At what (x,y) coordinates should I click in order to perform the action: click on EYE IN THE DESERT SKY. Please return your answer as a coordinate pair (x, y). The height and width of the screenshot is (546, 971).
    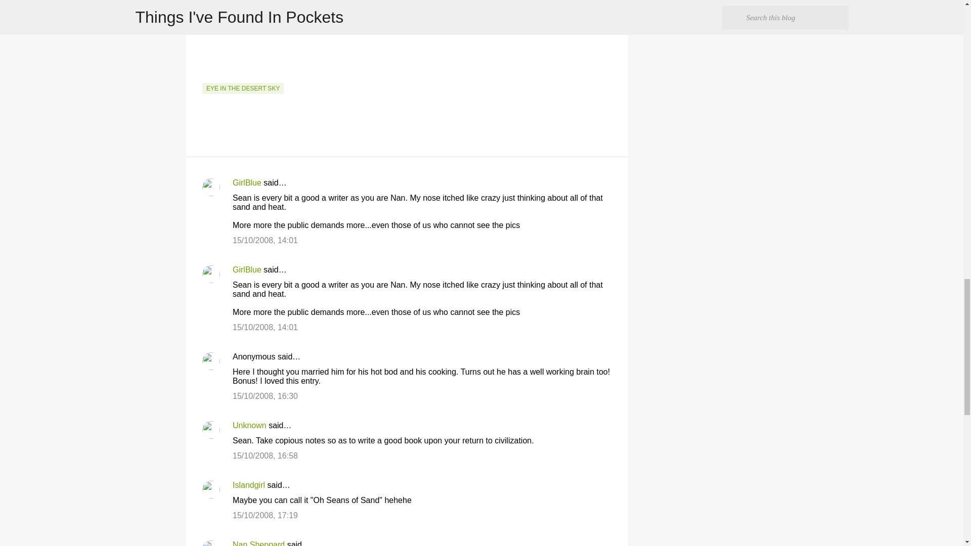
    Looking at the image, I should click on (243, 88).